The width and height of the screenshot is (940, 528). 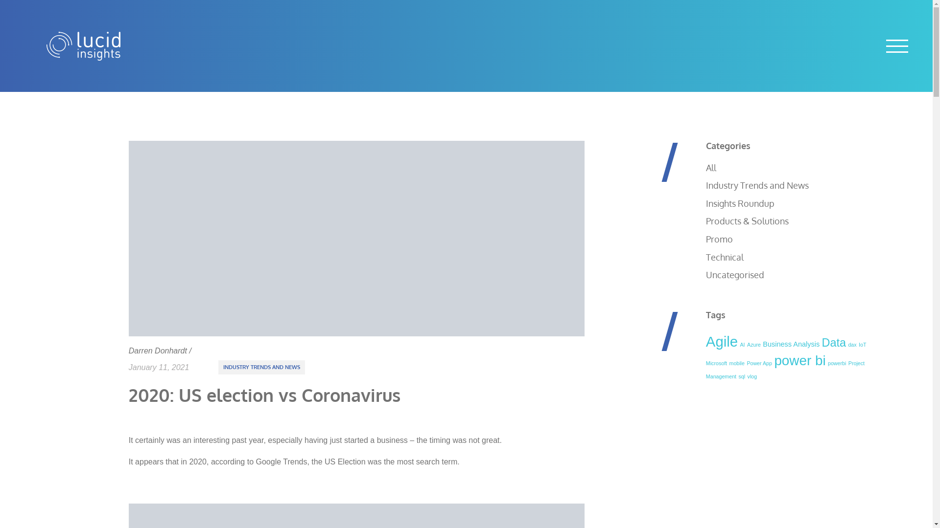 What do you see at coordinates (757, 185) in the screenshot?
I see `Industry Trends and News` at bounding box center [757, 185].